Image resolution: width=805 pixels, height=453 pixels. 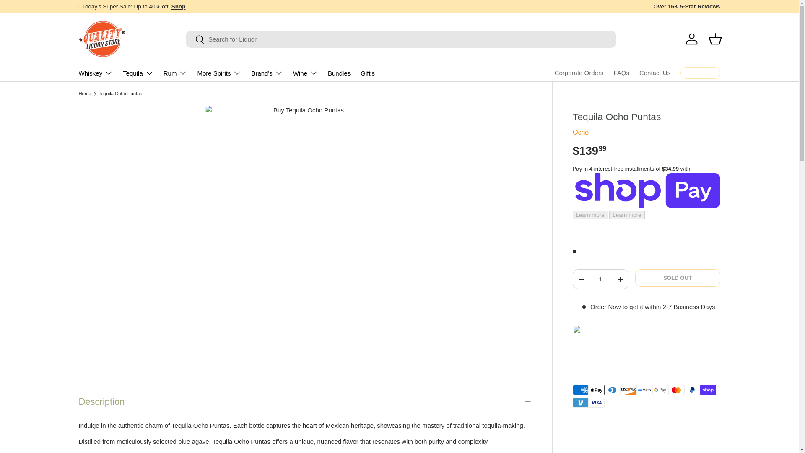 What do you see at coordinates (175, 73) in the screenshot?
I see `Rum` at bounding box center [175, 73].